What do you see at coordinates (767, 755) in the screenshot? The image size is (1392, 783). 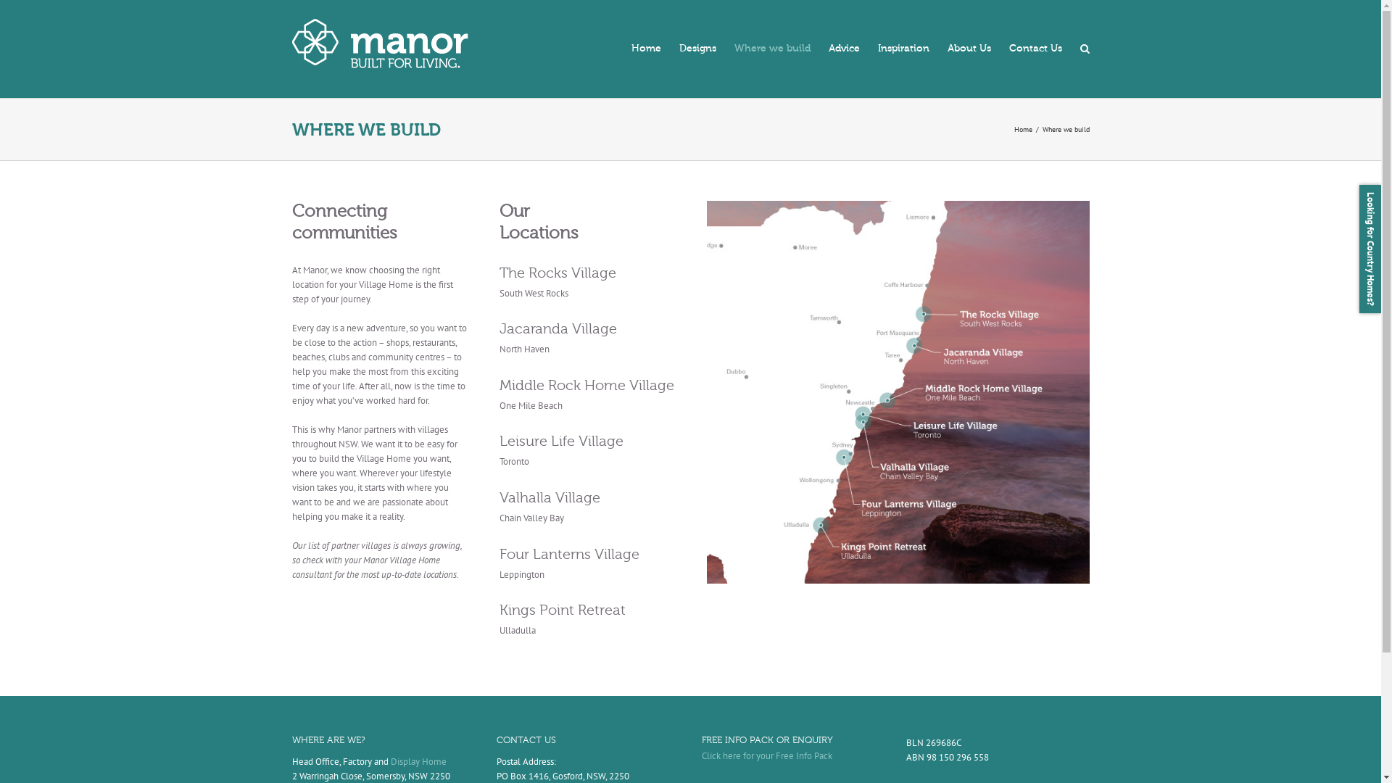 I see `Click here for your Free Info Pack` at bounding box center [767, 755].